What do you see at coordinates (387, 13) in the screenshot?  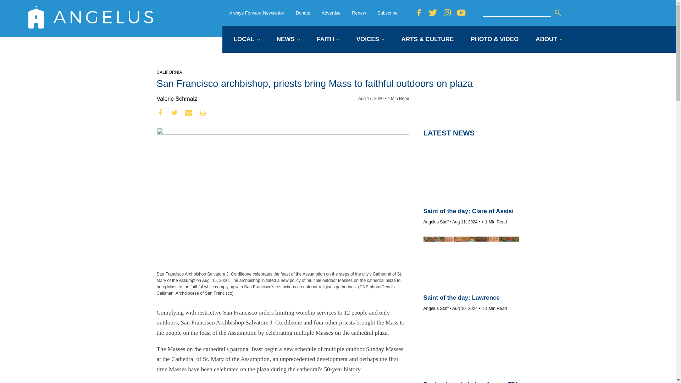 I see `Subscribe` at bounding box center [387, 13].